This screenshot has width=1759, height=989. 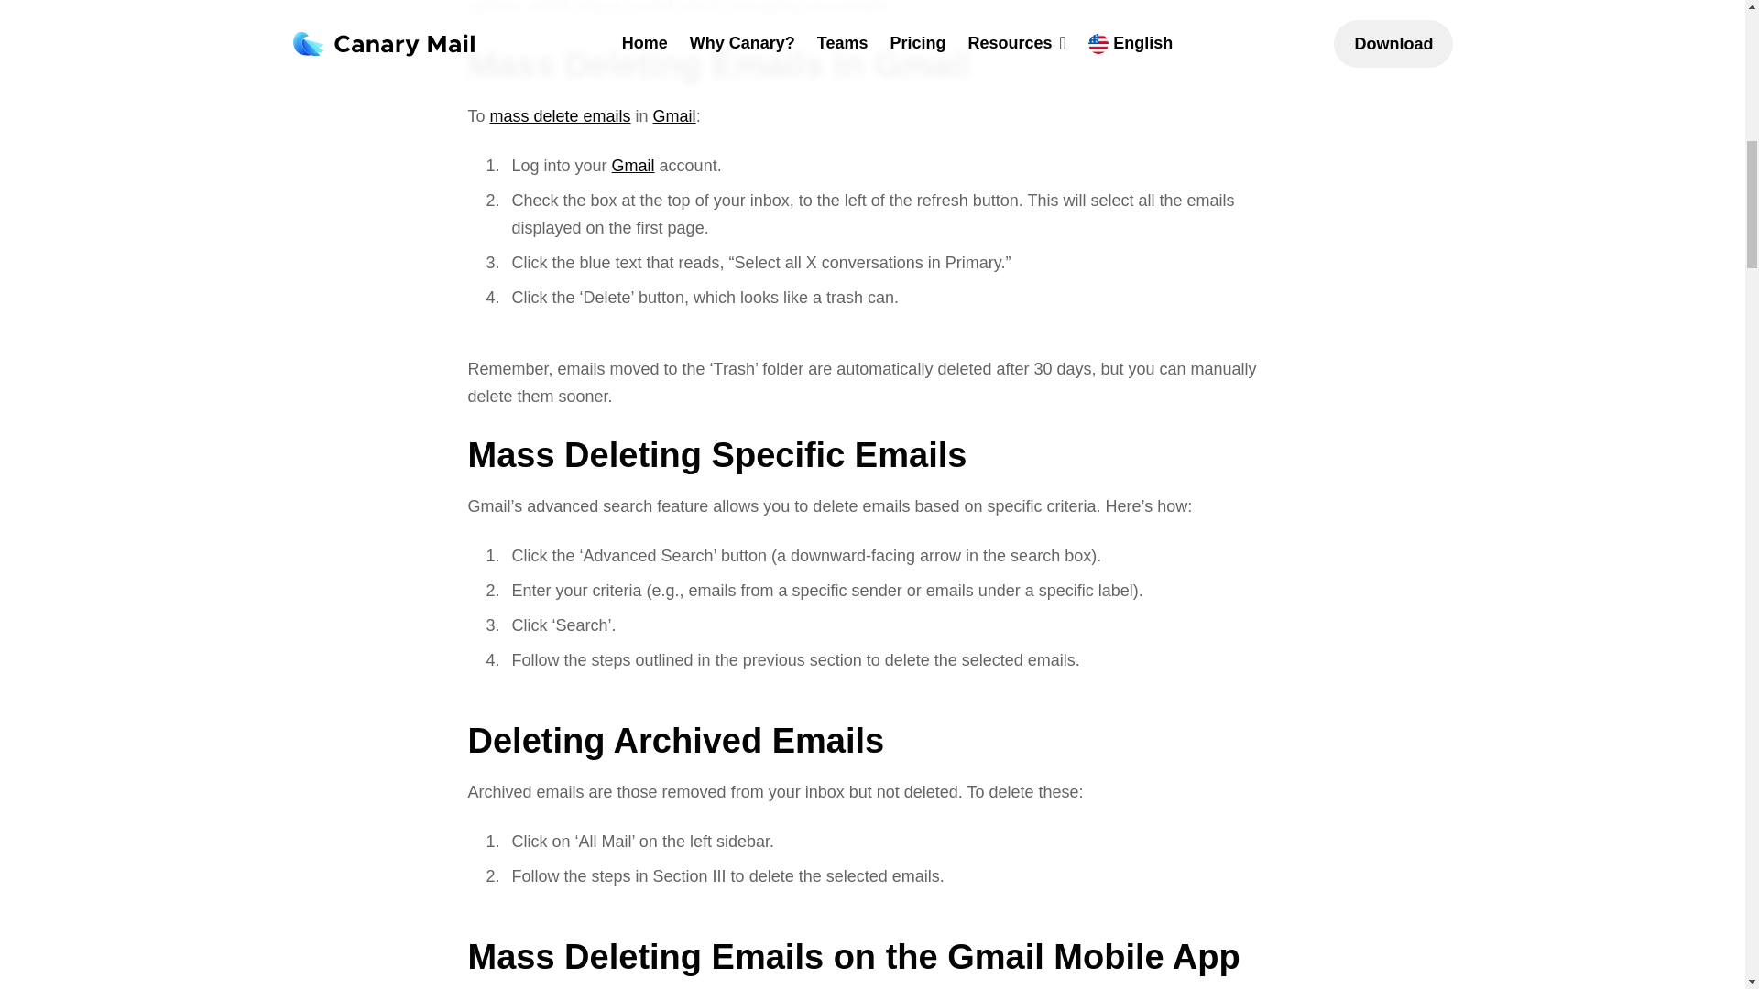 What do you see at coordinates (633, 165) in the screenshot?
I see `Gmail` at bounding box center [633, 165].